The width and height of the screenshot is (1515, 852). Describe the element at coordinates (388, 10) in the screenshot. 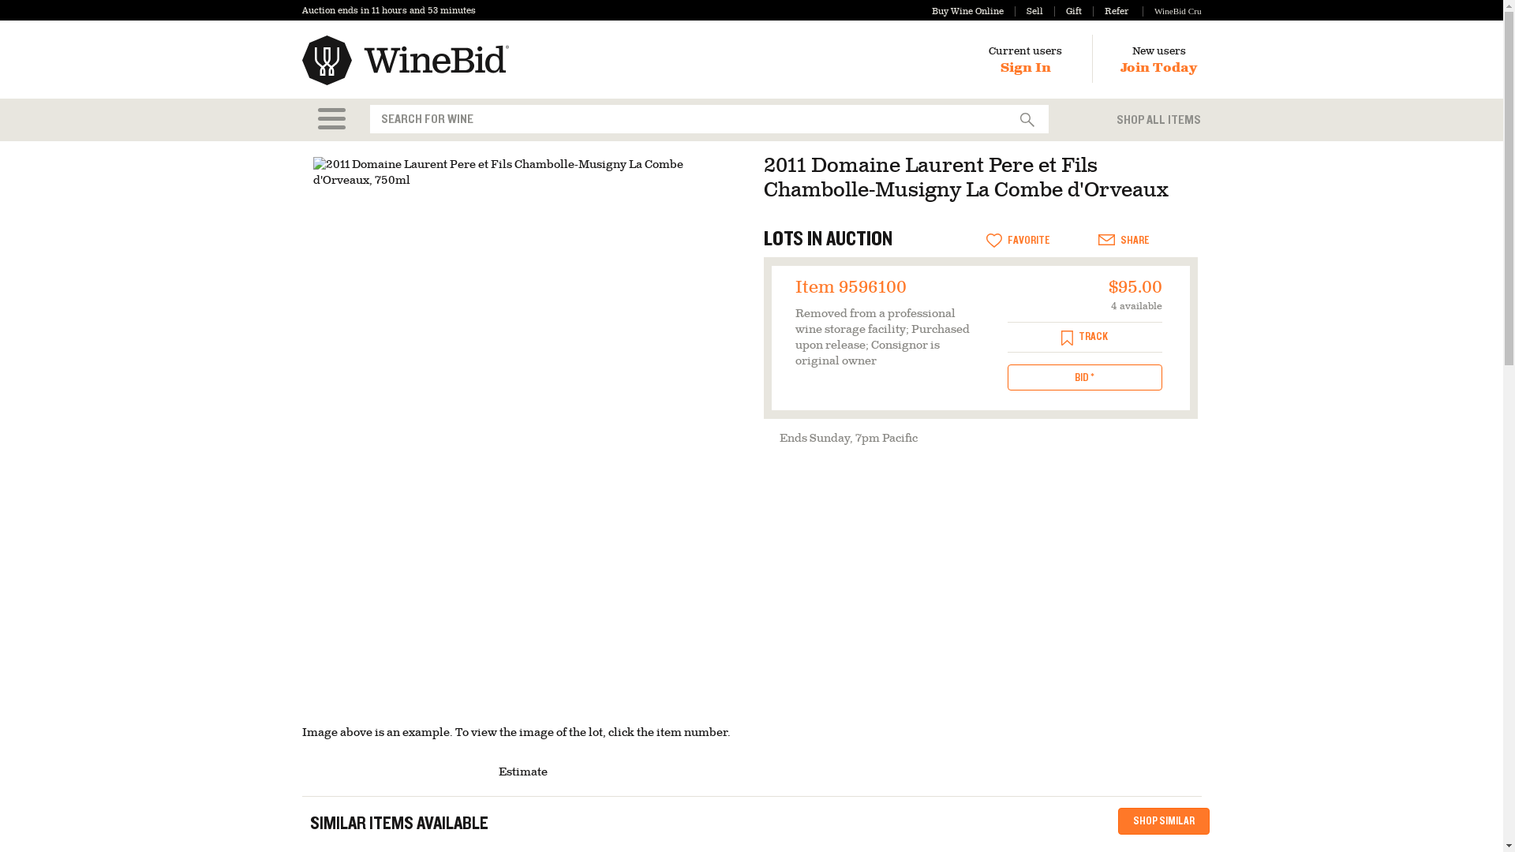

I see `Auction ends in 11 hours and 53 minutes` at that location.